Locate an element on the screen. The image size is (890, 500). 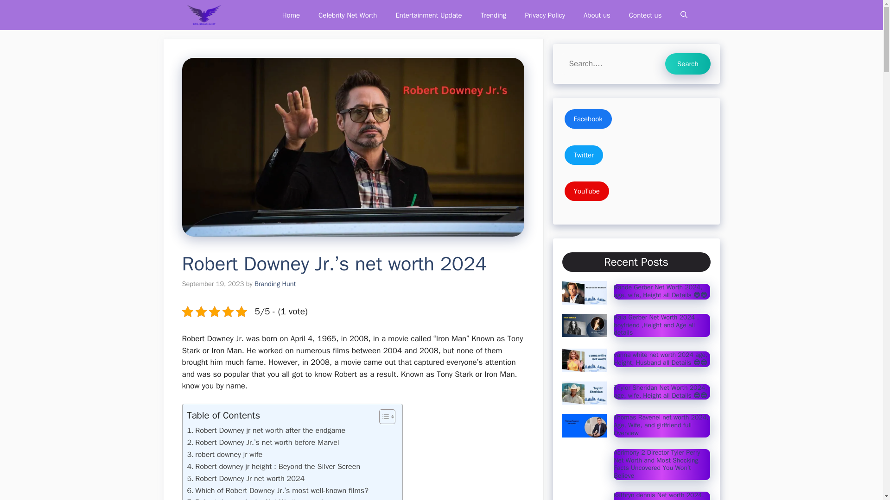
Robert Downey jr net worth after the endgame is located at coordinates (266, 430).